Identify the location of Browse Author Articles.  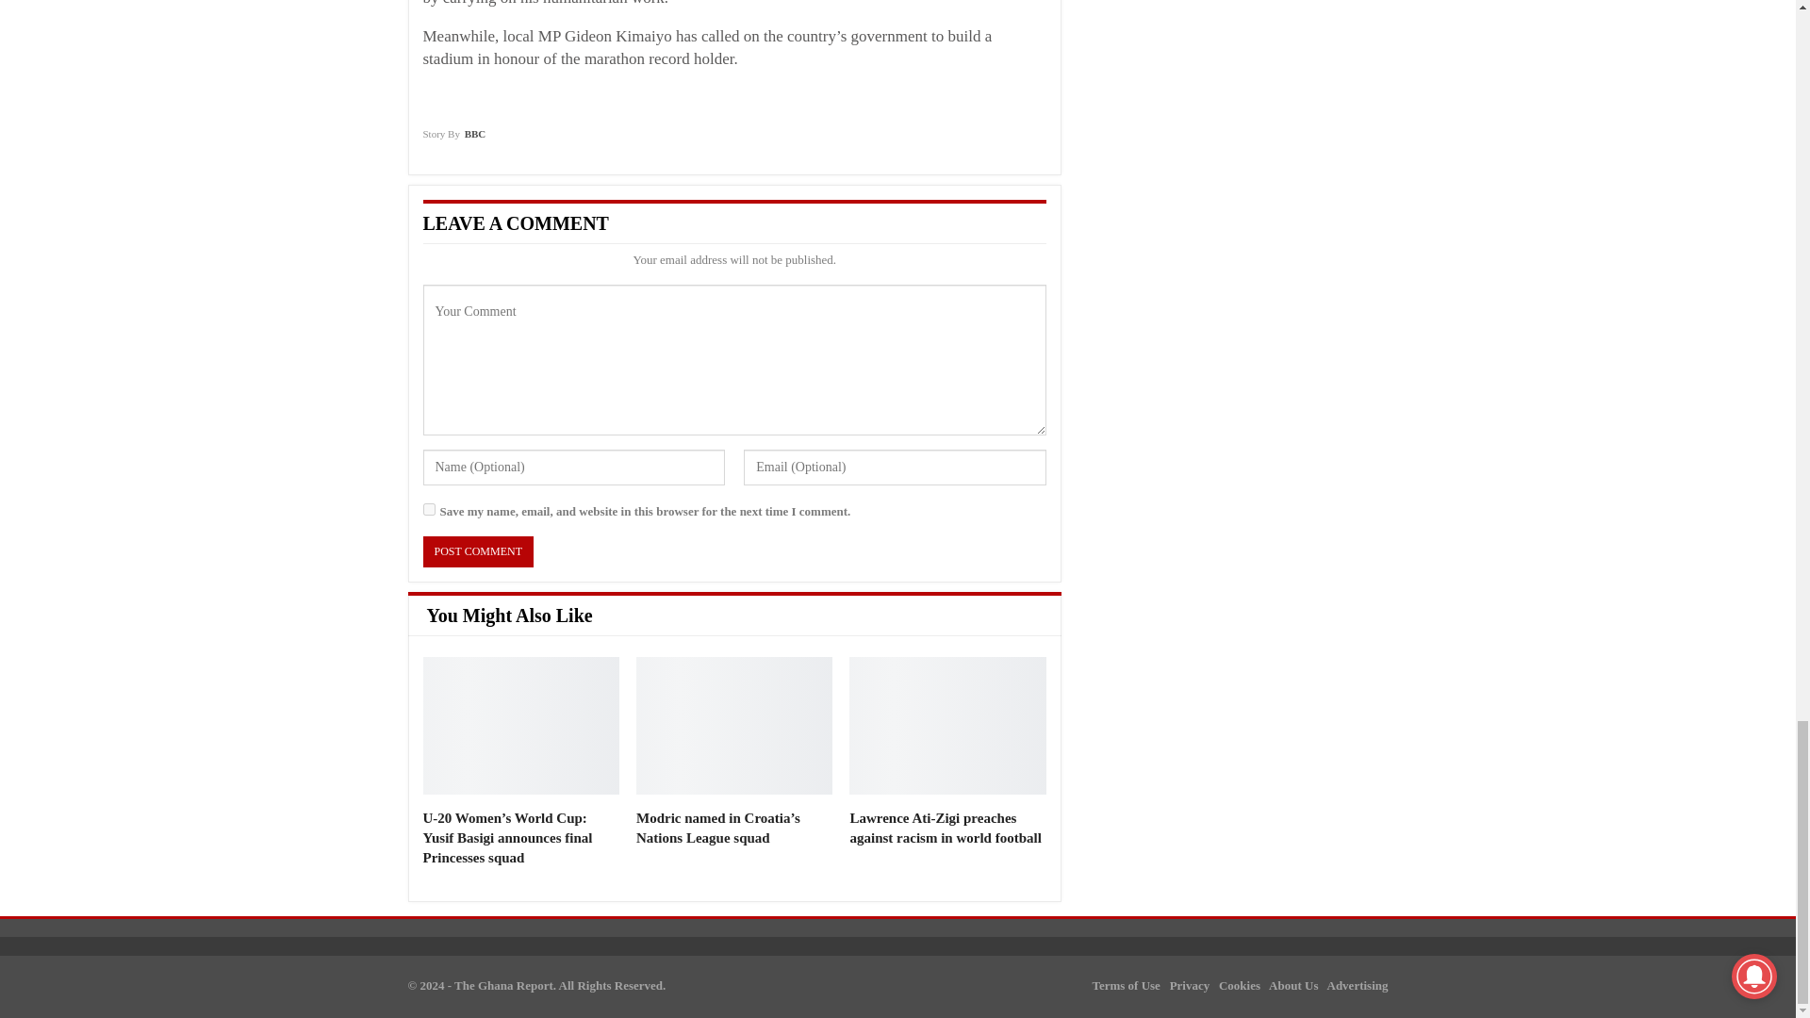
(452, 140).